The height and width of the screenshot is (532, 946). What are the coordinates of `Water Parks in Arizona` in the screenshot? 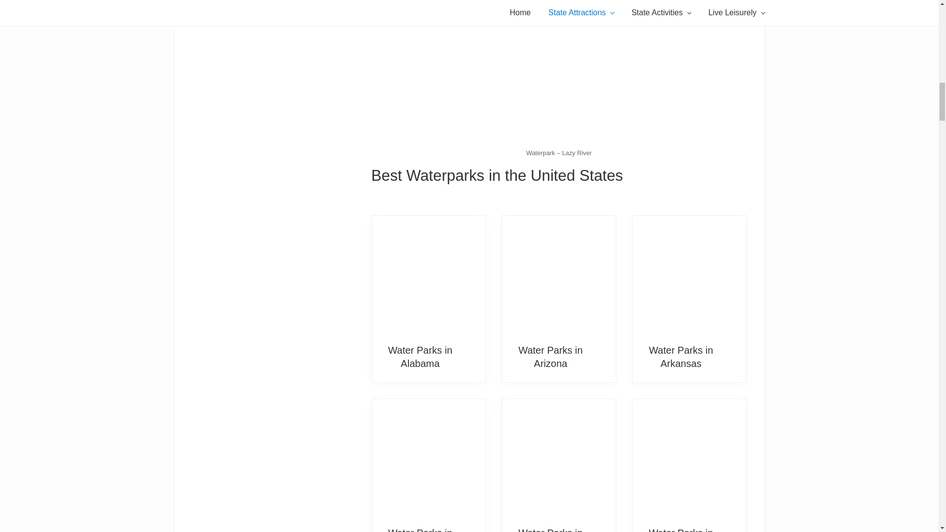 It's located at (550, 357).